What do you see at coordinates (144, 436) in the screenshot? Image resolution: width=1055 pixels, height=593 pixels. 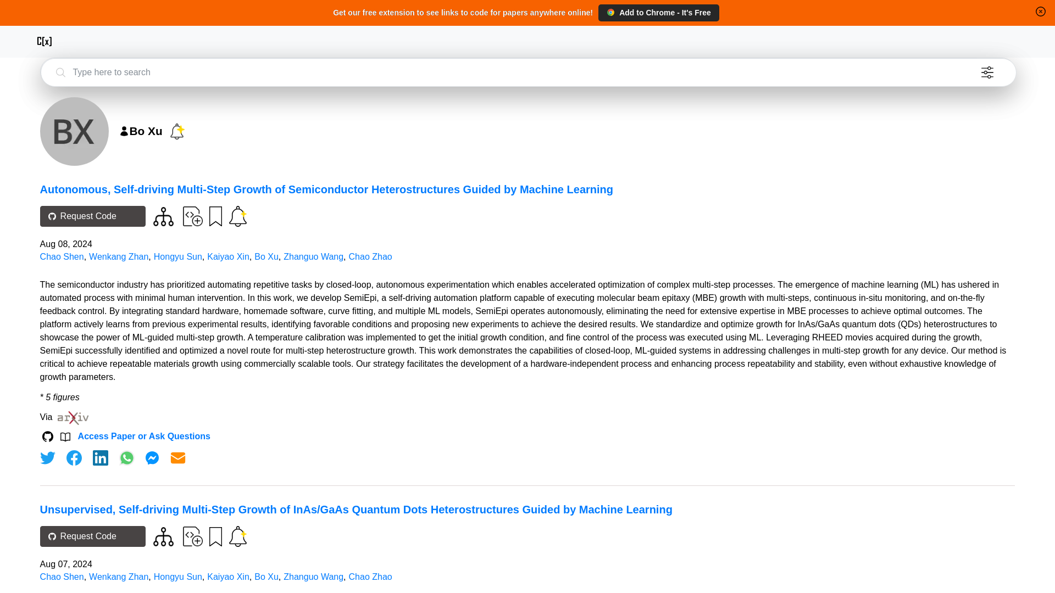 I see `Access Paper or Ask Questions` at bounding box center [144, 436].